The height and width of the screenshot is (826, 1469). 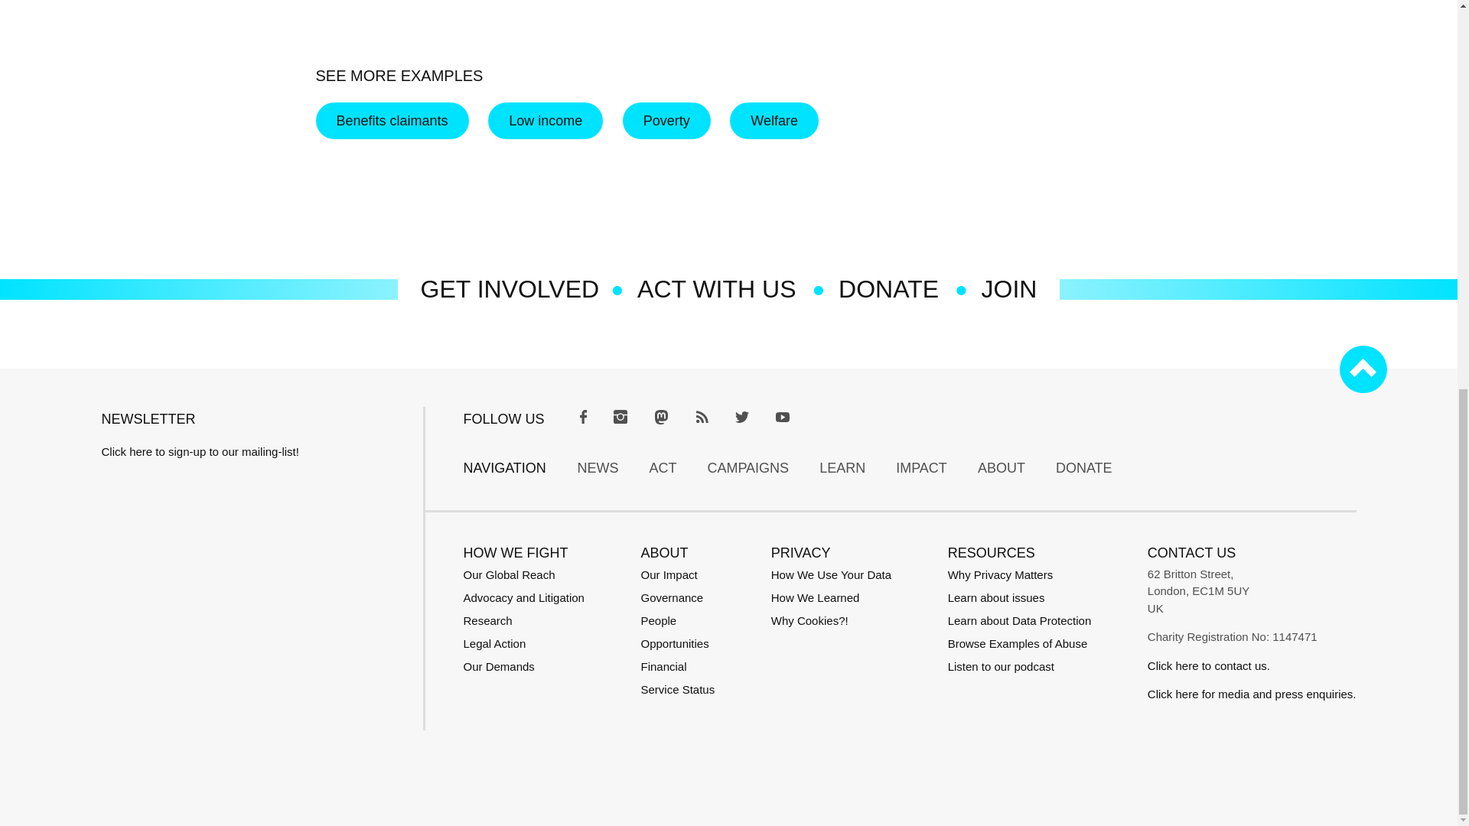 What do you see at coordinates (1002, 468) in the screenshot?
I see `ABOUT` at bounding box center [1002, 468].